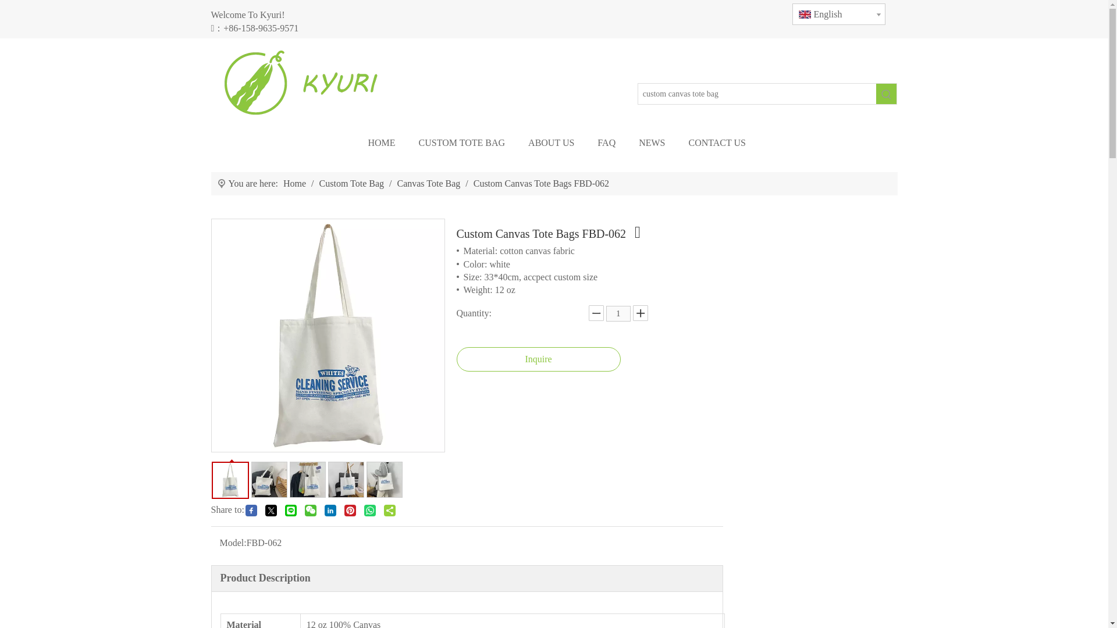  What do you see at coordinates (551, 143) in the screenshot?
I see `ABOUT US` at bounding box center [551, 143].